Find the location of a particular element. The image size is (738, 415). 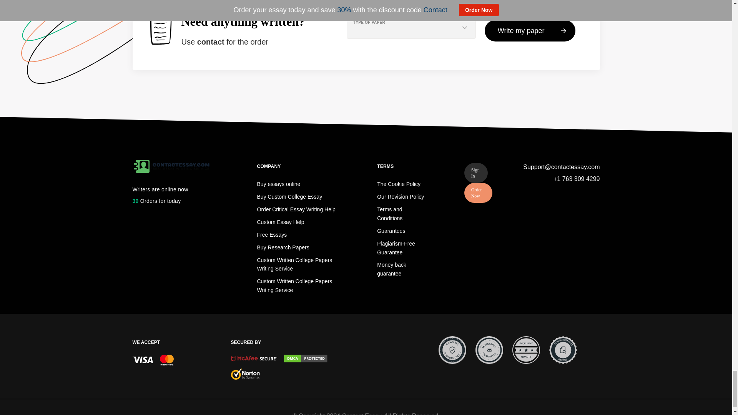

Sign In is located at coordinates (476, 173).